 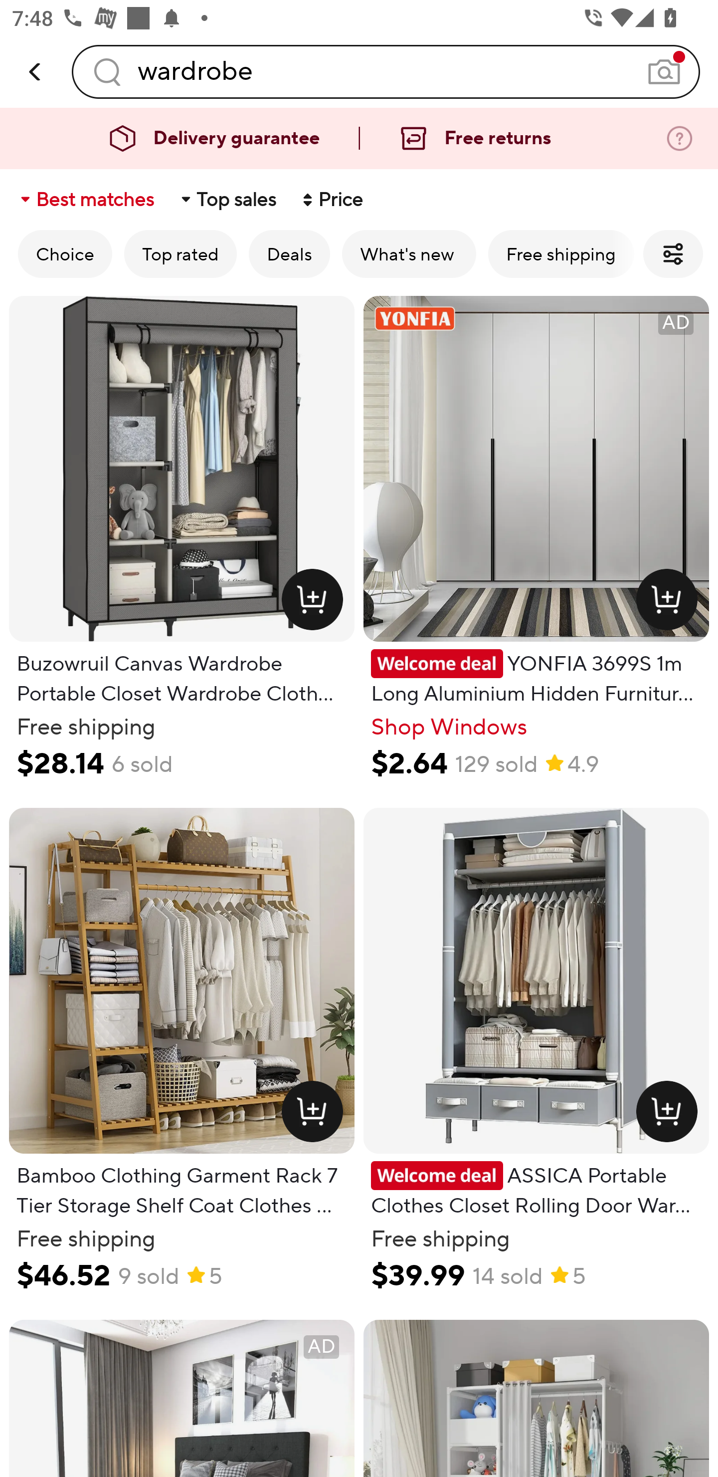 I want to click on back, so click(x=36, y=72).